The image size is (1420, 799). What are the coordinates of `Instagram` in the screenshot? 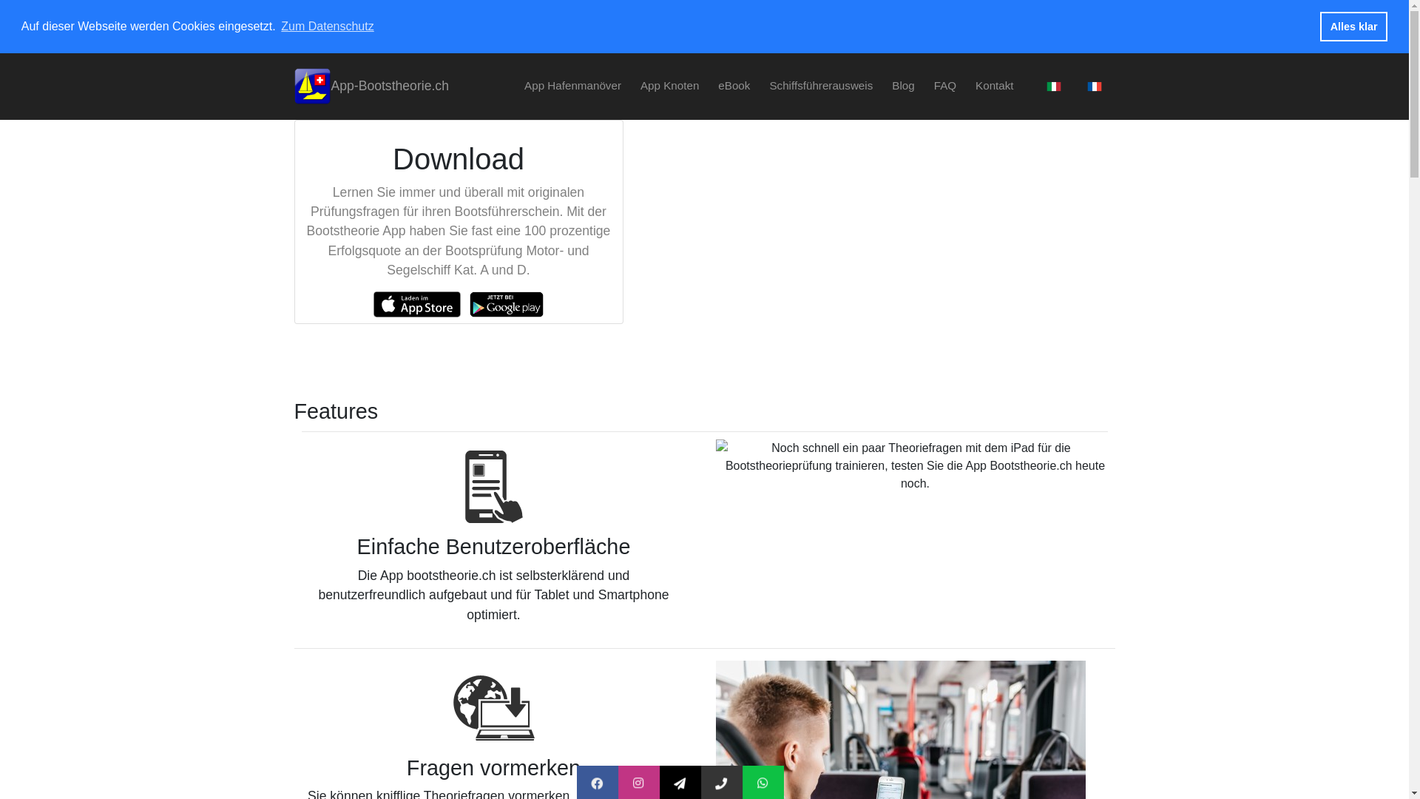 It's located at (683, 784).